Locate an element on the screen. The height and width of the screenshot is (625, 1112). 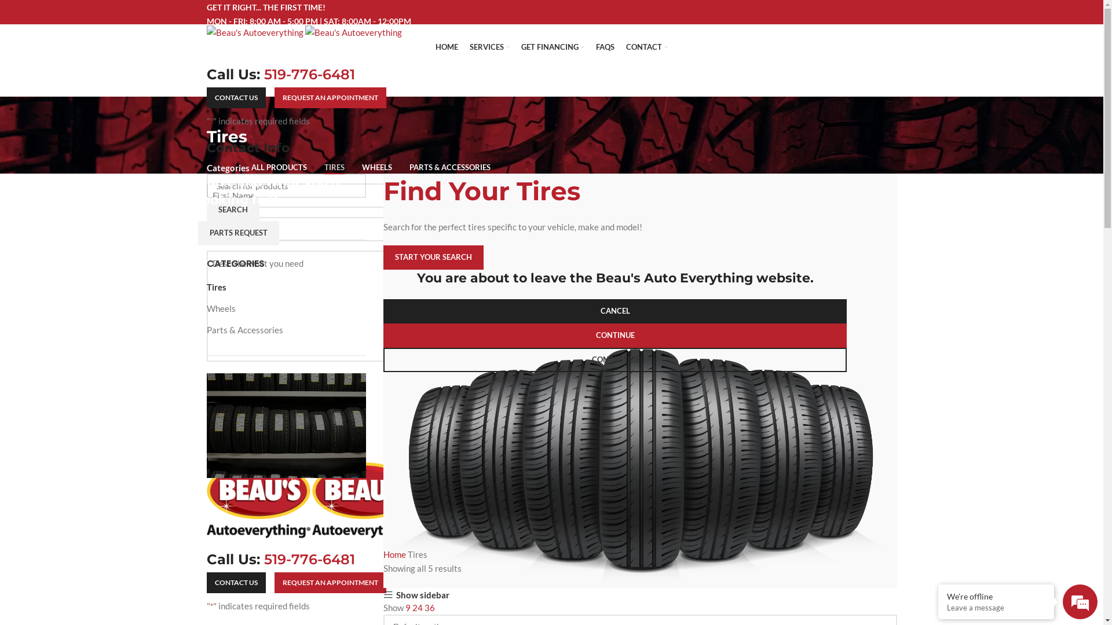
Call Us: 519-776-6481 is located at coordinates (280, 74).